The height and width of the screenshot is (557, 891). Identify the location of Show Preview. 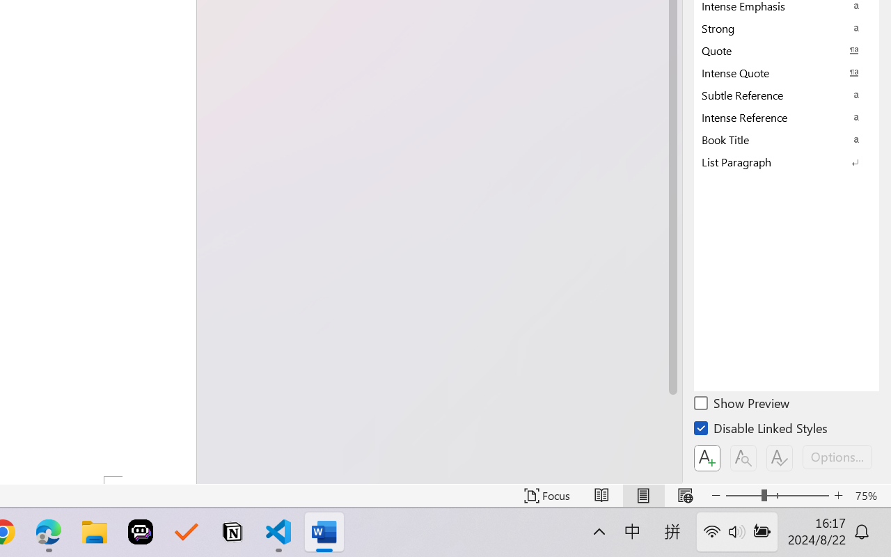
(743, 405).